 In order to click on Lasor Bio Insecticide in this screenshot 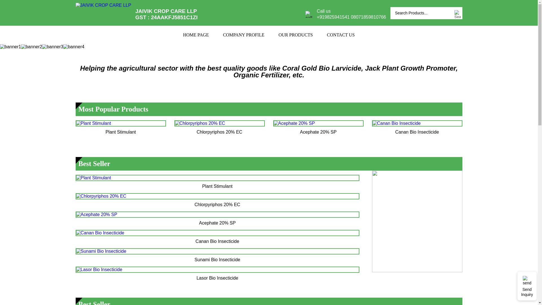, I will do `click(99, 270)`.